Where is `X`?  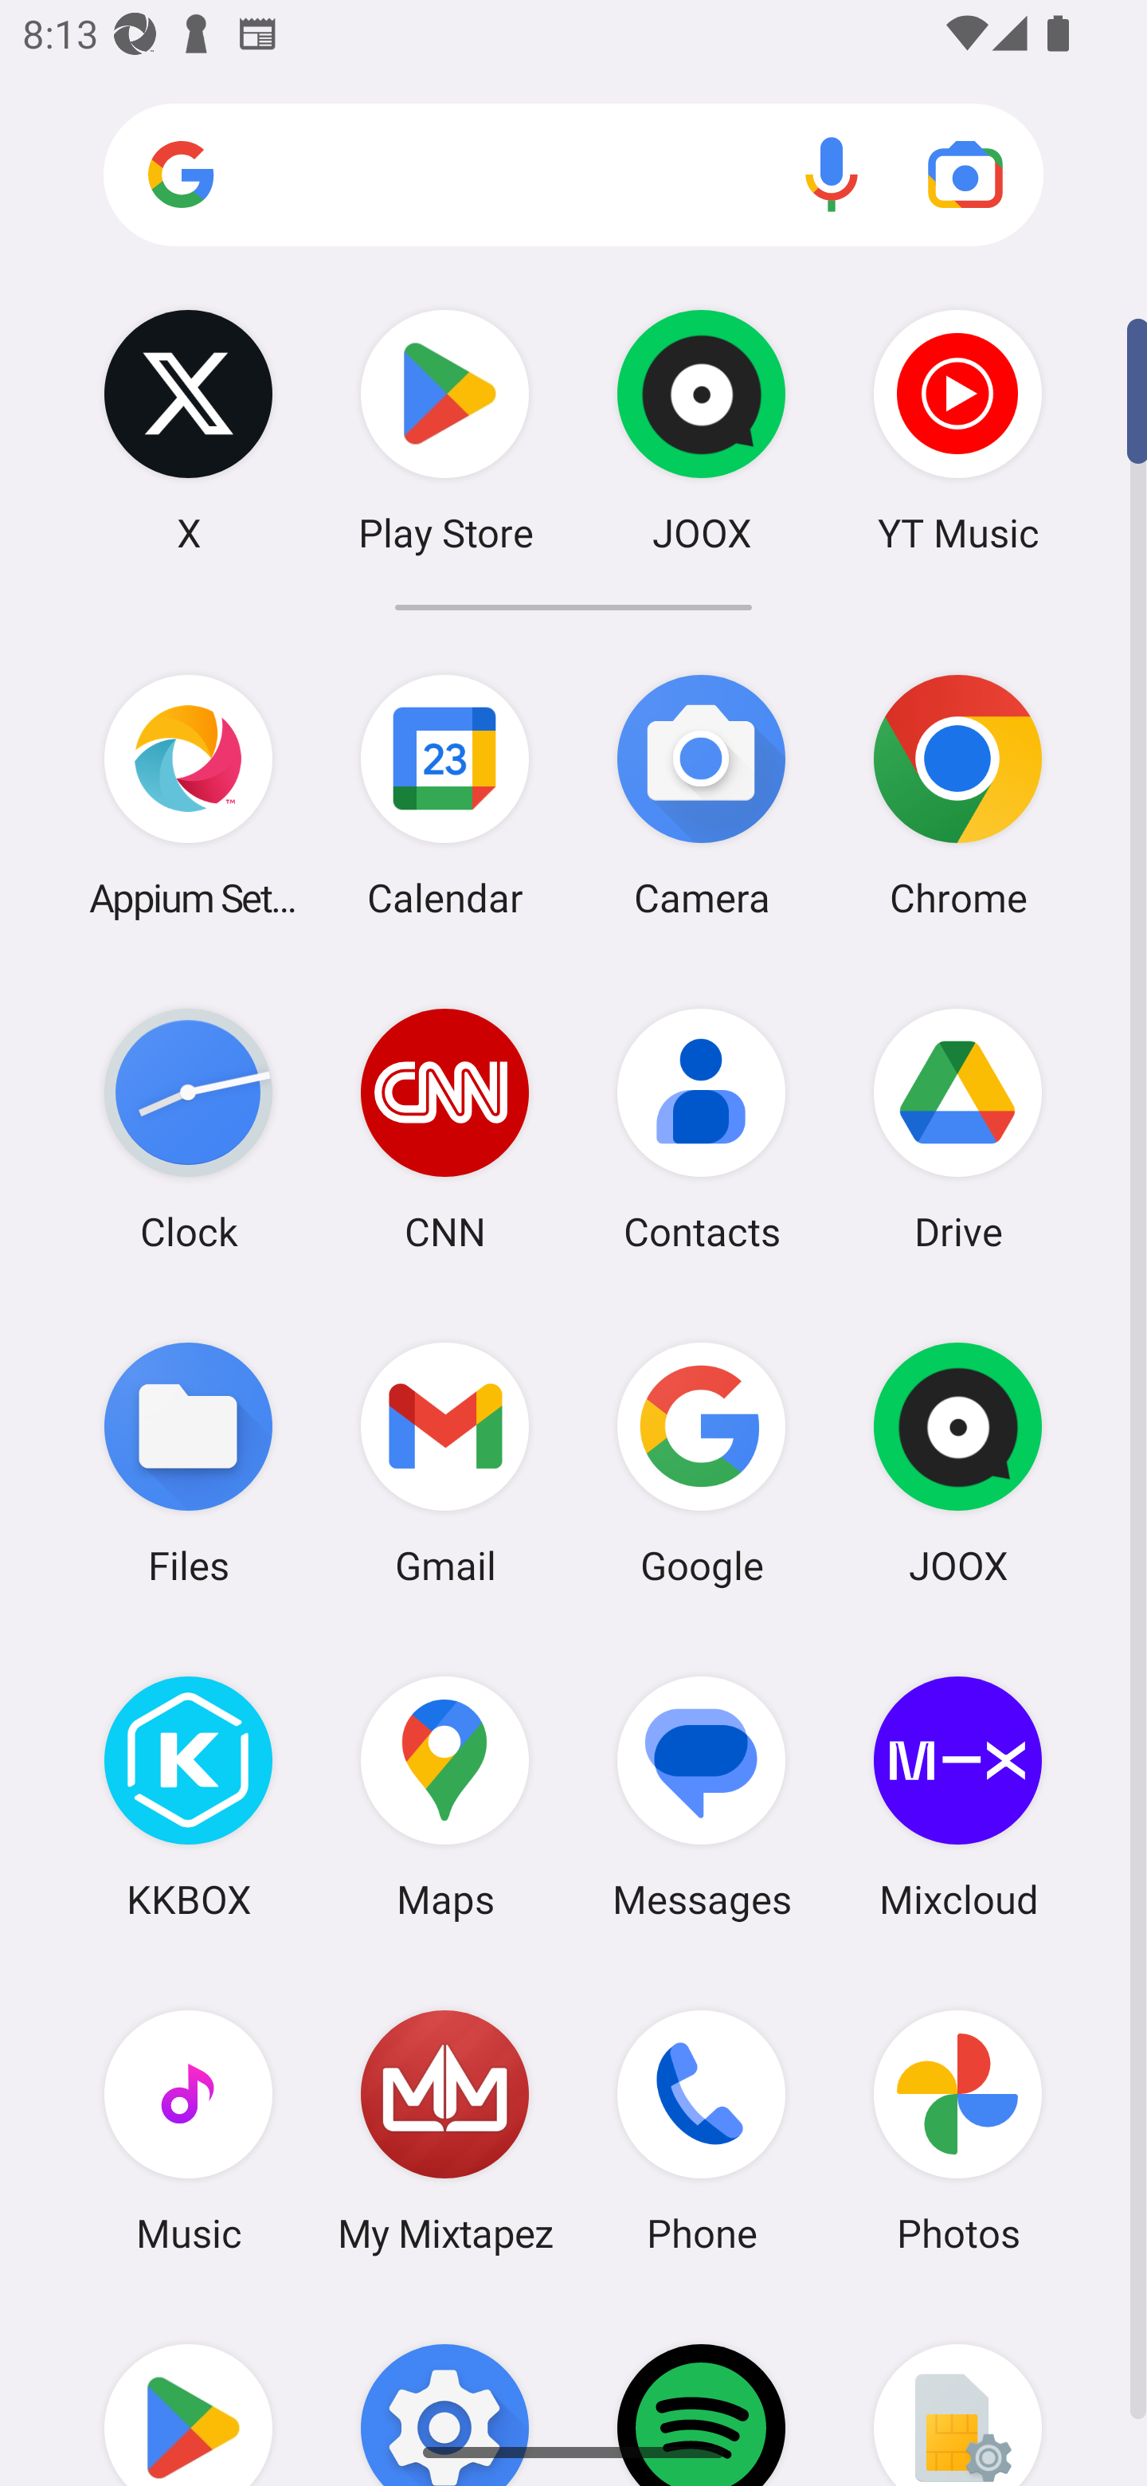
X is located at coordinates (188, 430).